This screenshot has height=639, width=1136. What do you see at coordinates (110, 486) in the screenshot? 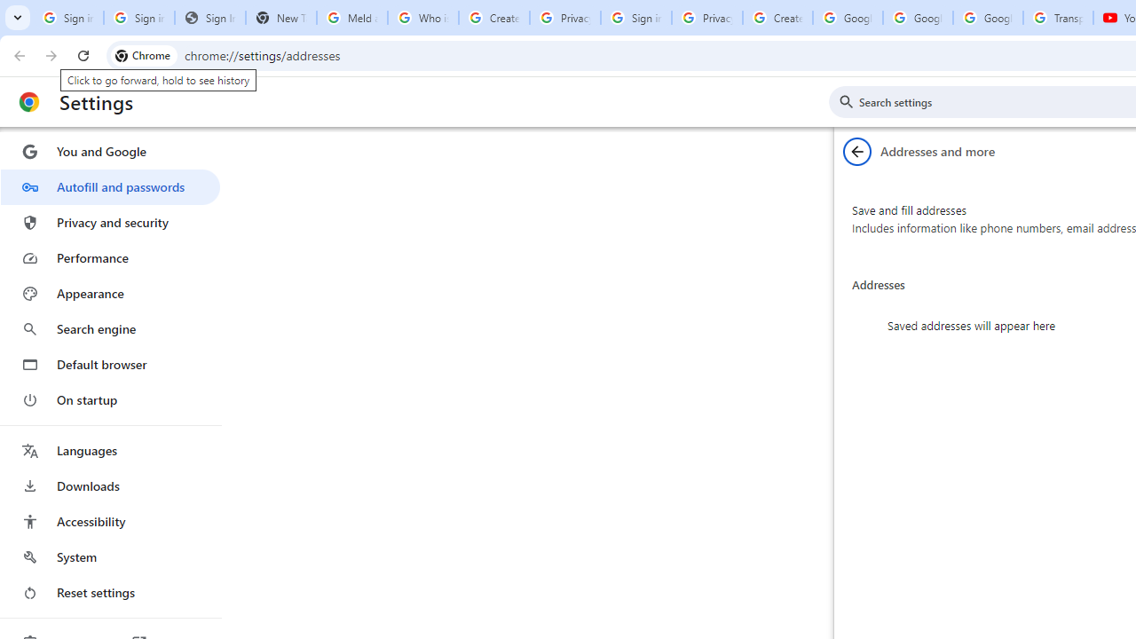
I see `Downloads` at bounding box center [110, 486].